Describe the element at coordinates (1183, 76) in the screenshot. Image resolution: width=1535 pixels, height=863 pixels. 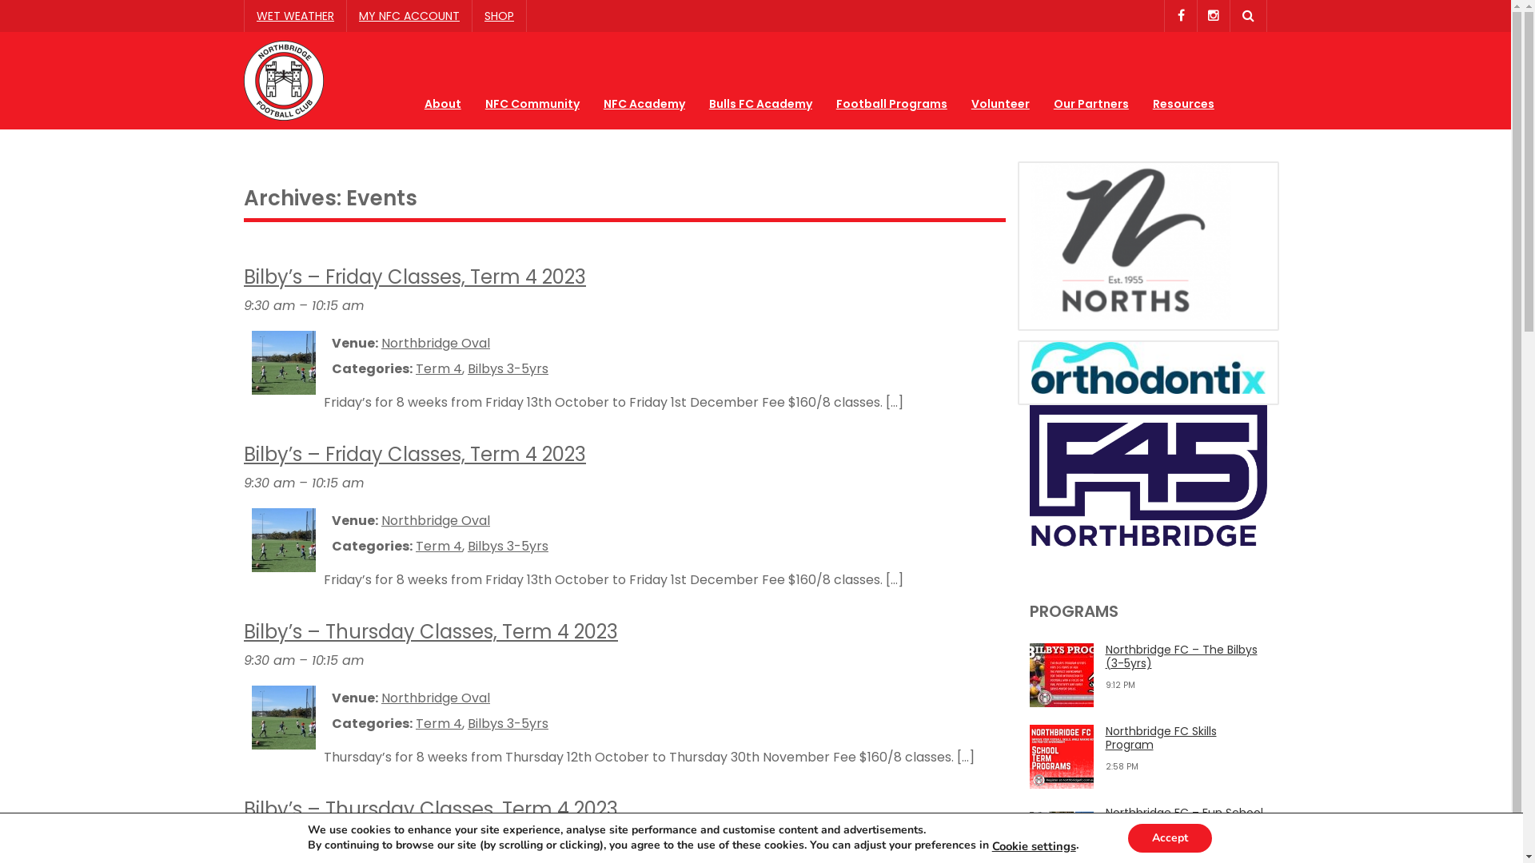
I see `Resources` at that location.